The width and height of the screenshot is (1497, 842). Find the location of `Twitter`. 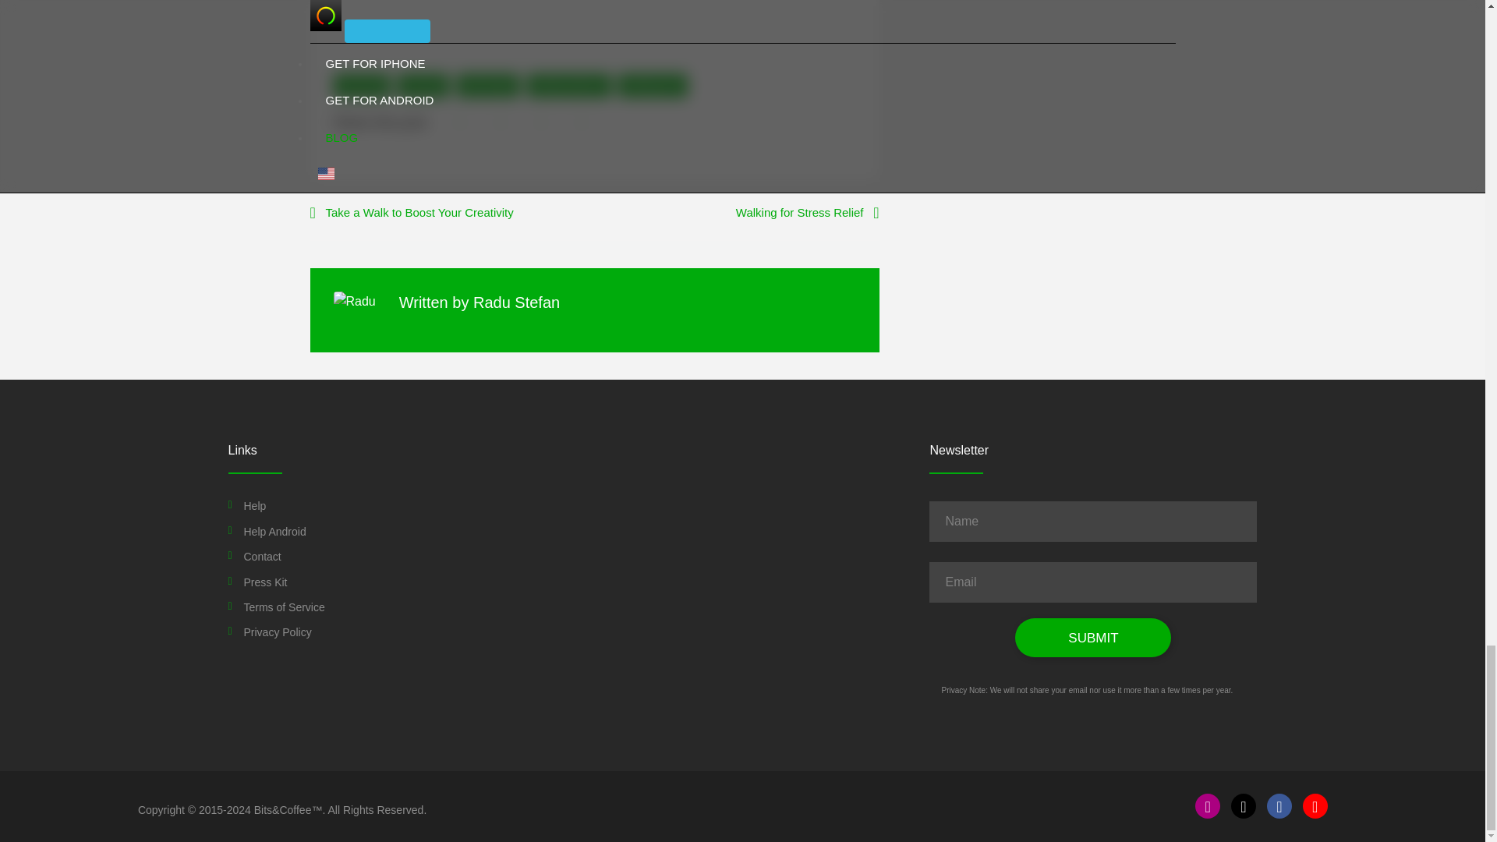

Twitter is located at coordinates (501, 122).